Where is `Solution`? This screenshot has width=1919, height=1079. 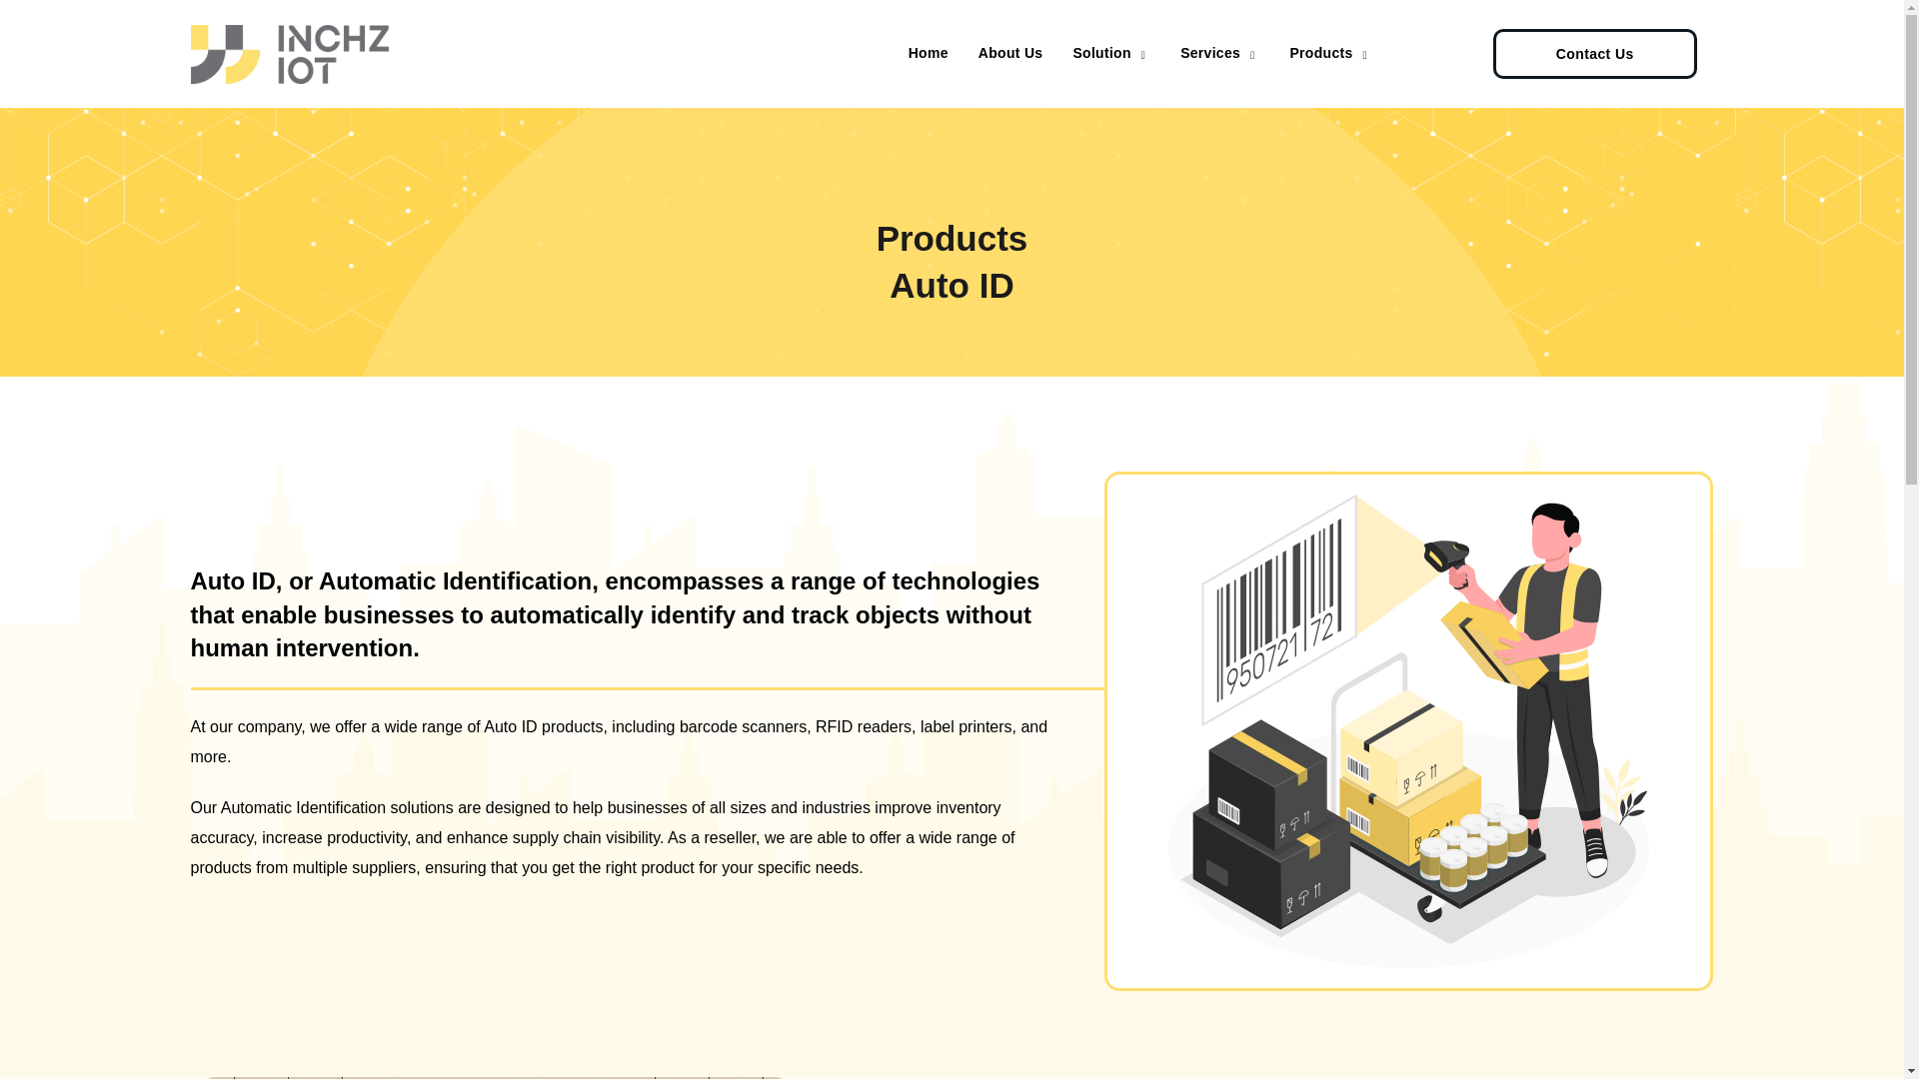
Solution is located at coordinates (1111, 54).